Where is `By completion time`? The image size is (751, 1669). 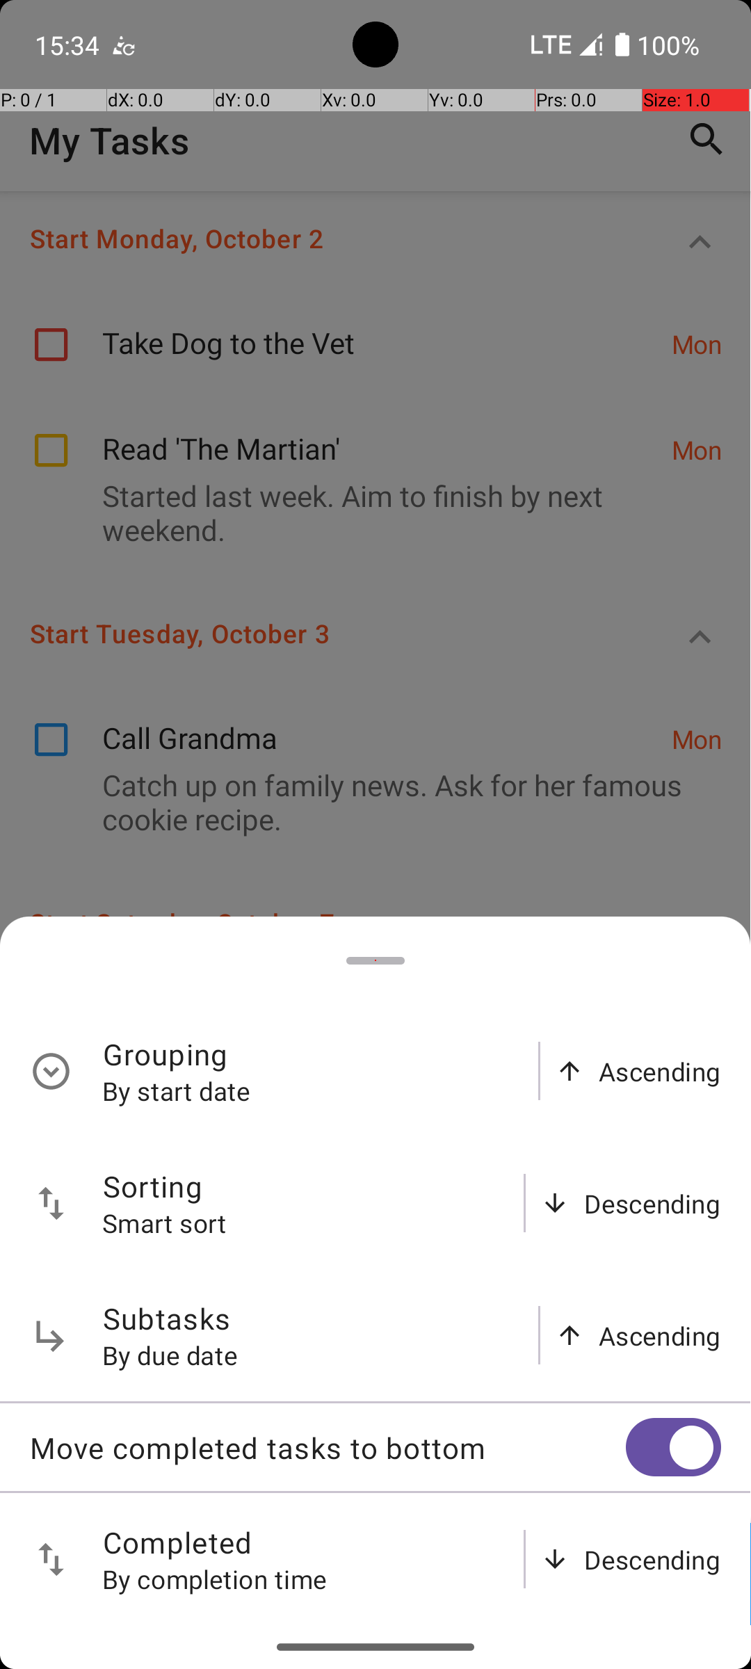 By completion time is located at coordinates (215, 1579).